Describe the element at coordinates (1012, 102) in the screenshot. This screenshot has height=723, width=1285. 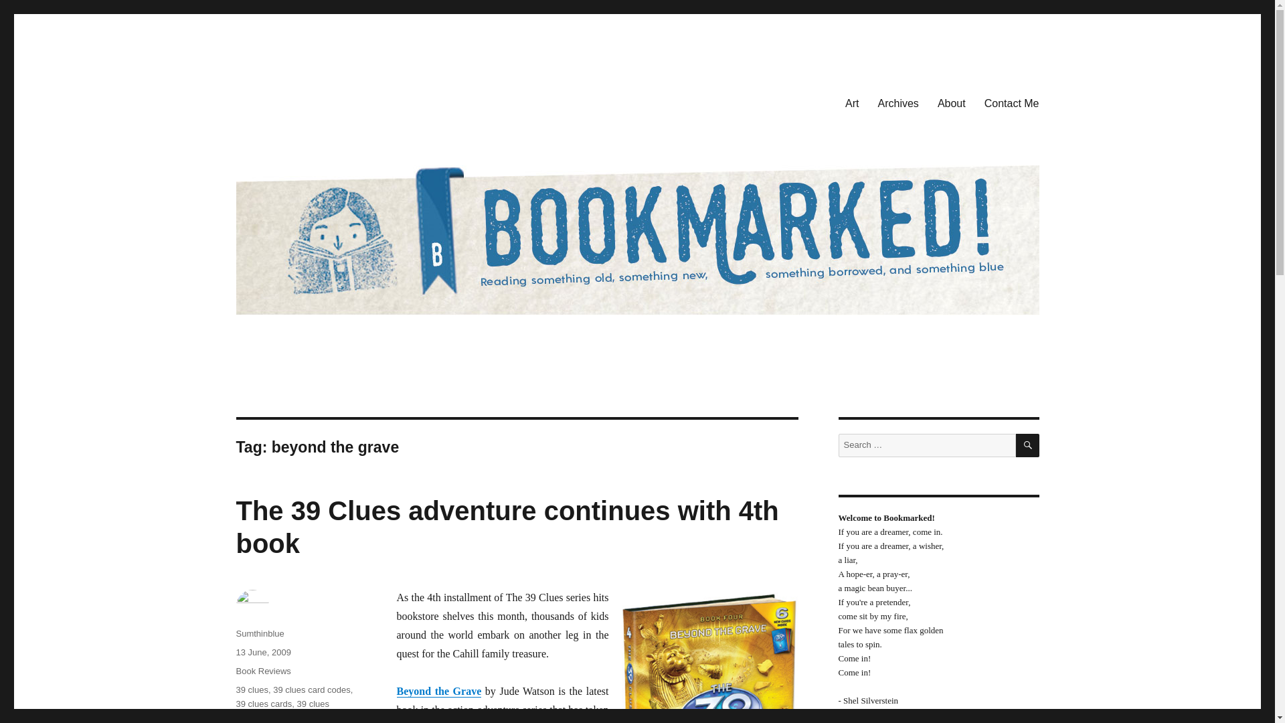
I see `Contact Me` at that location.